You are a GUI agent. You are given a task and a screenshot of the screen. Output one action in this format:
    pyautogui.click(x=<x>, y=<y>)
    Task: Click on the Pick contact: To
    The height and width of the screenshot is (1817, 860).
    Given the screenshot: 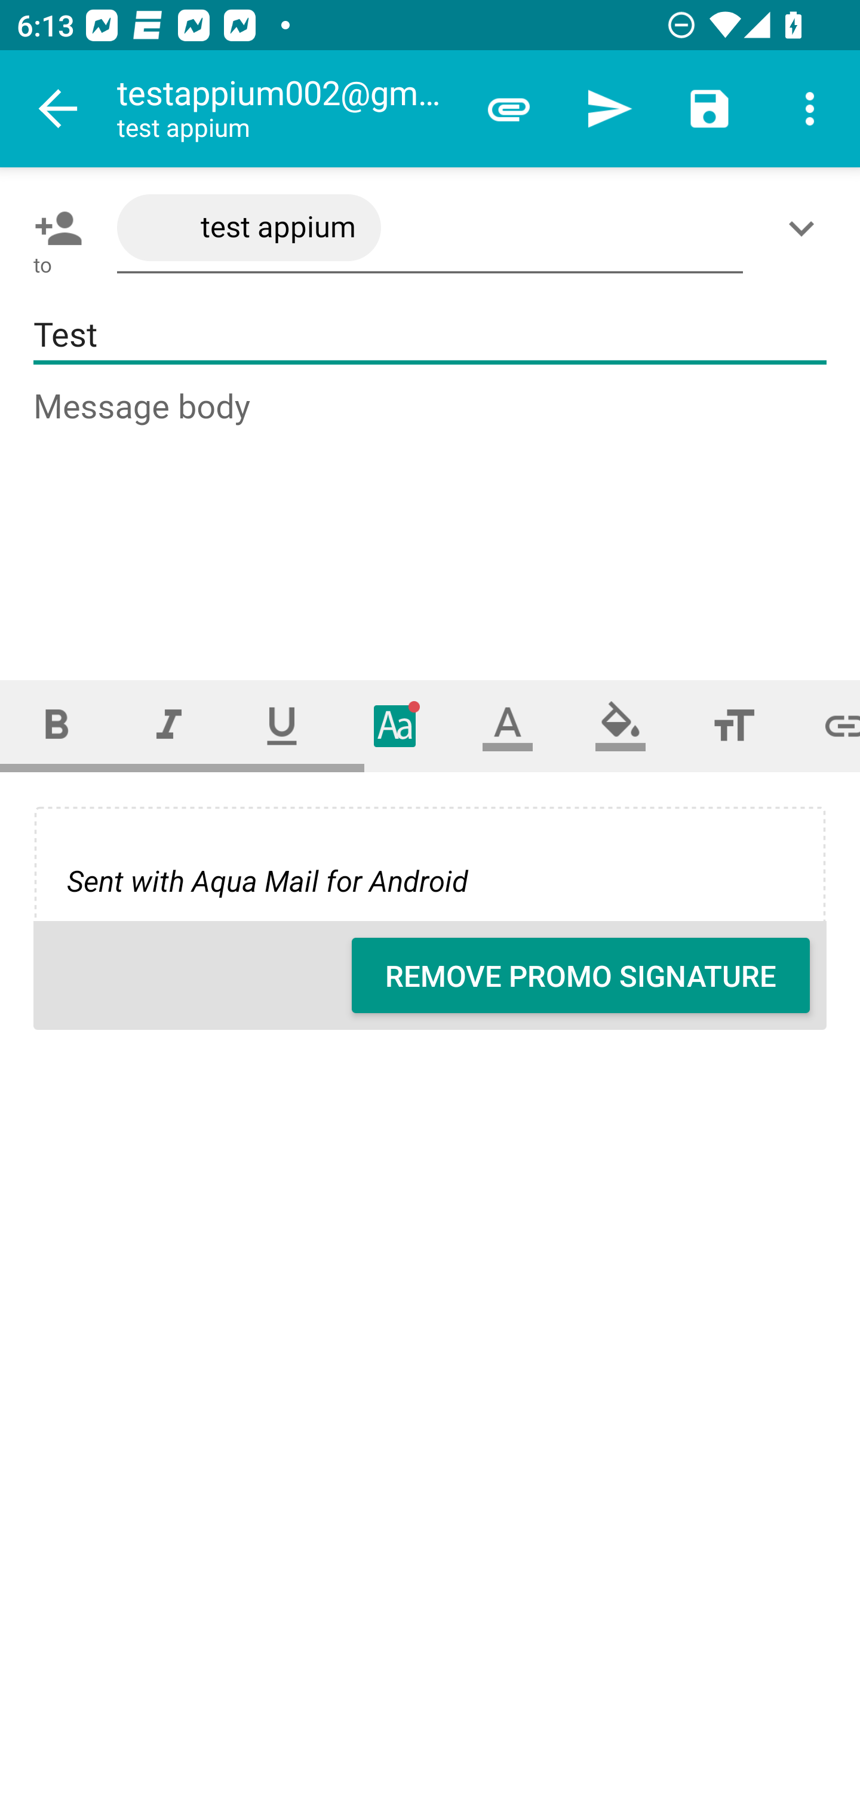 What is the action you would take?
    pyautogui.click(x=54, y=228)
    